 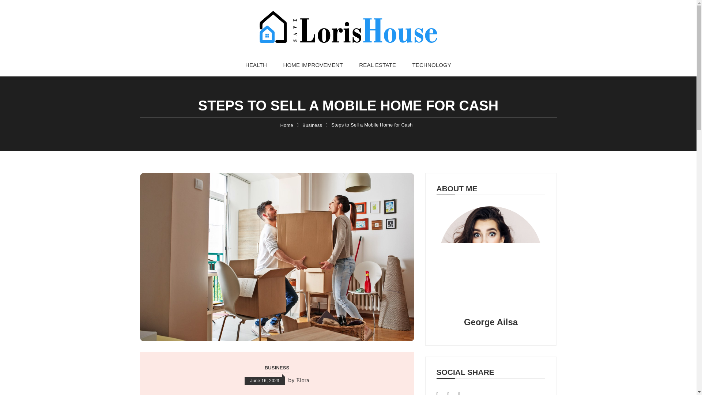 What do you see at coordinates (432, 65) in the screenshot?
I see `TECHNOLOGY` at bounding box center [432, 65].